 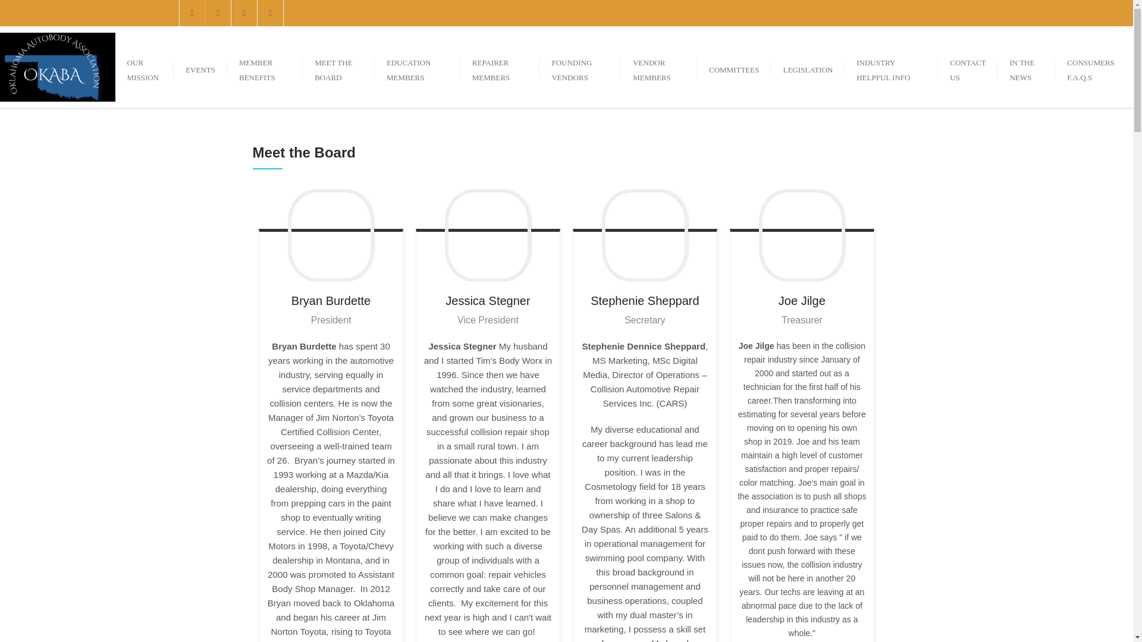 What do you see at coordinates (338, 67) in the screenshot?
I see `MEET THE BOARD` at bounding box center [338, 67].